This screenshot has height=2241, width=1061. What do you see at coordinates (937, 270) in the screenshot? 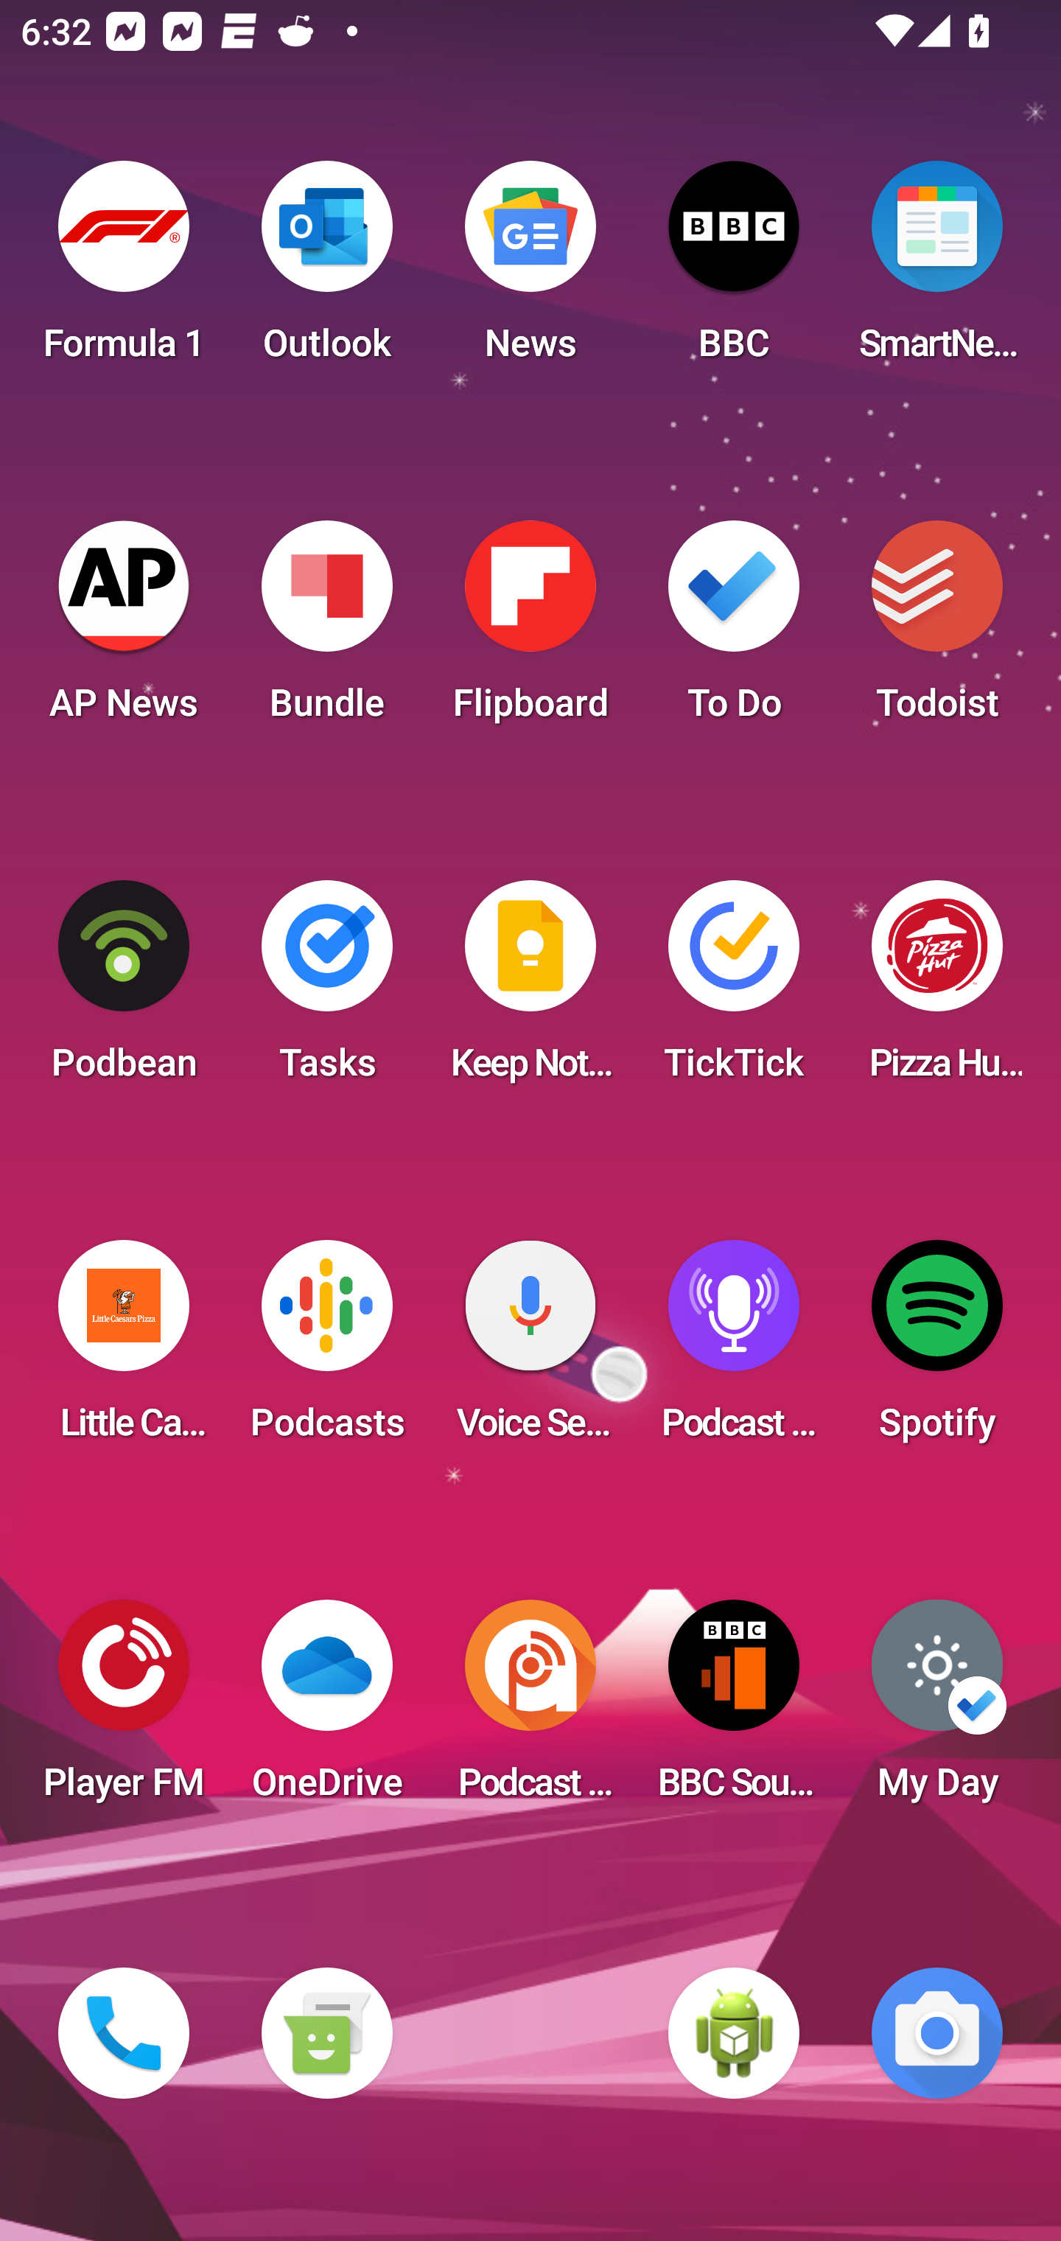
I see `SmartNews` at bounding box center [937, 270].